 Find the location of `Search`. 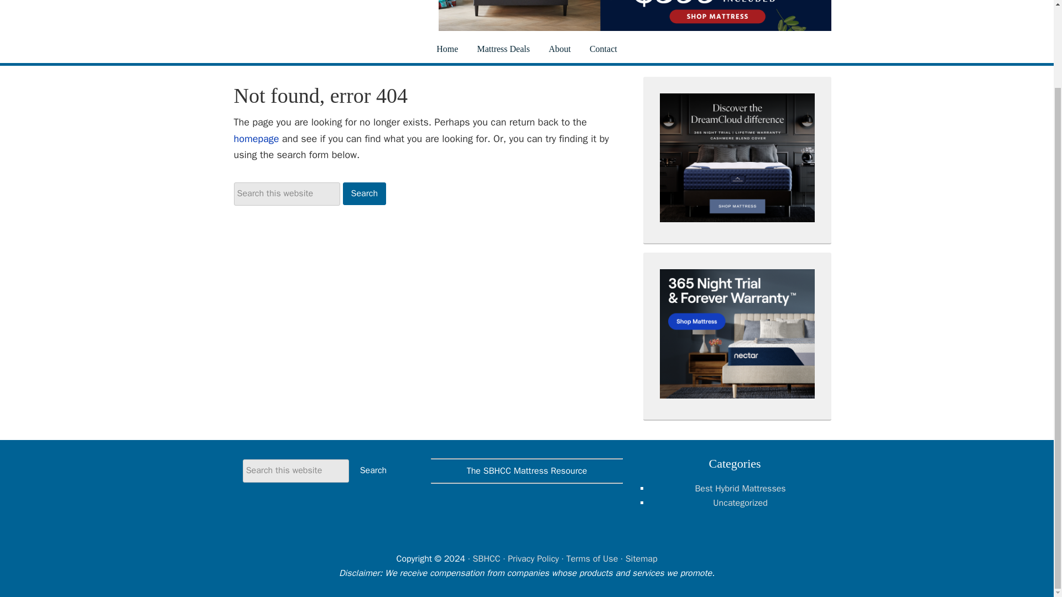

Search is located at coordinates (373, 470).